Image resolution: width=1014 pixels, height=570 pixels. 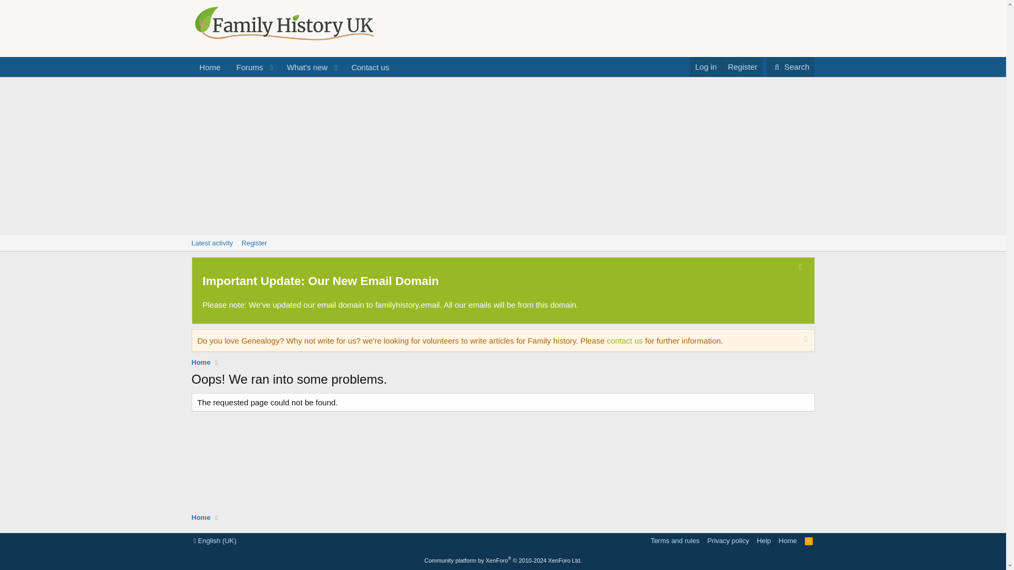 I want to click on Terms and rules, so click(x=791, y=66).